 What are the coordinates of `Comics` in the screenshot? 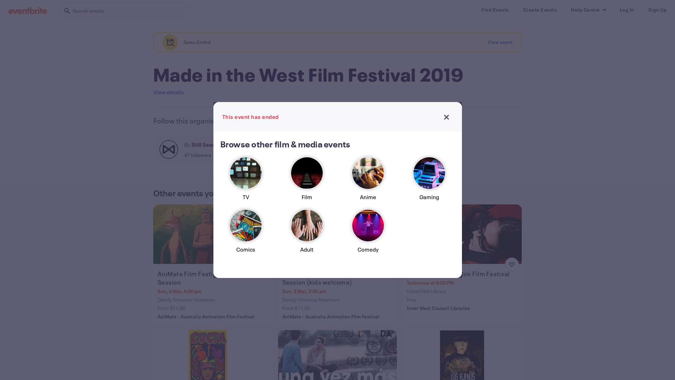 It's located at (246, 234).